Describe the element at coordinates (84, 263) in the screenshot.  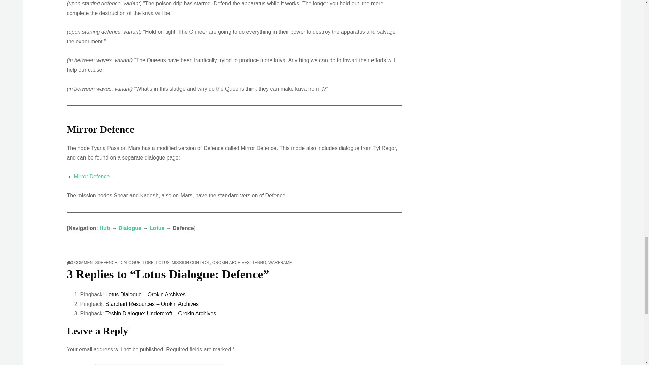
I see `Lotus` at that location.